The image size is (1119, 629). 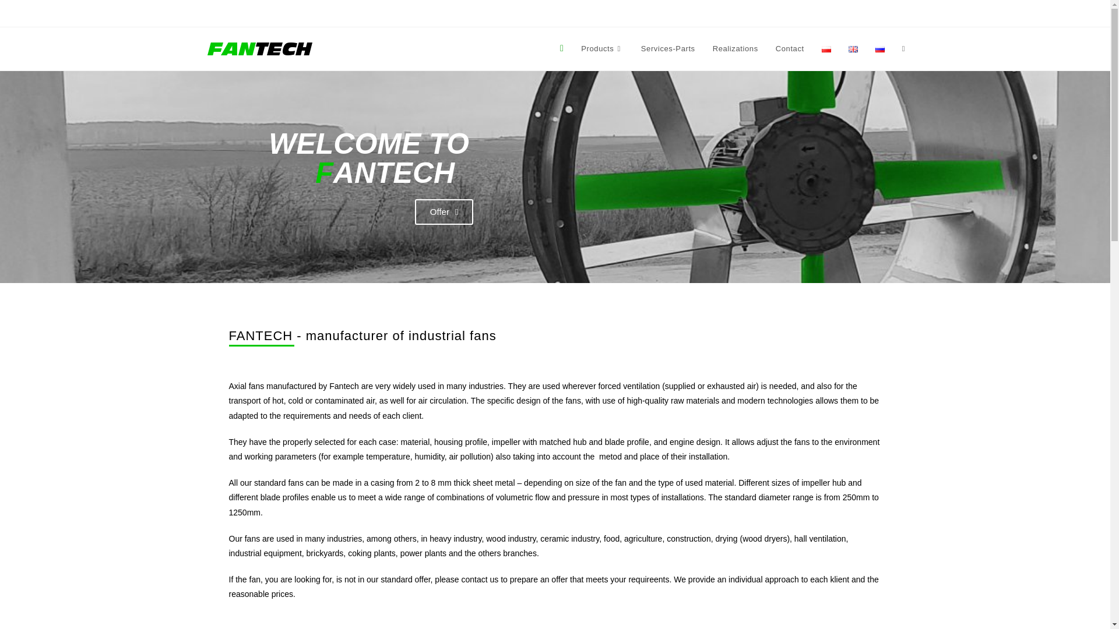 I want to click on Services-Parts, so click(x=668, y=49).